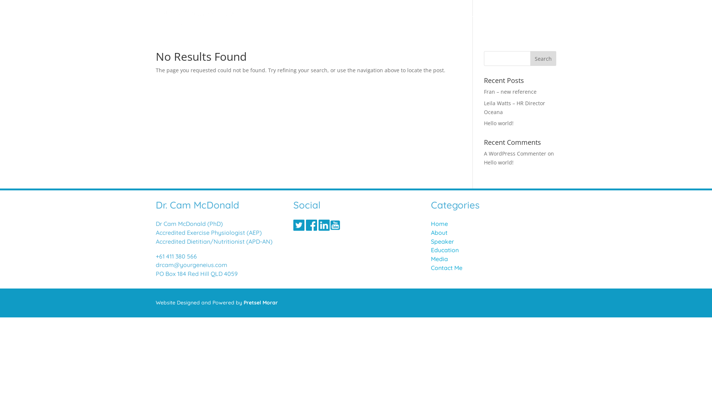  What do you see at coordinates (515, 153) in the screenshot?
I see `A WordPress Commenter` at bounding box center [515, 153].